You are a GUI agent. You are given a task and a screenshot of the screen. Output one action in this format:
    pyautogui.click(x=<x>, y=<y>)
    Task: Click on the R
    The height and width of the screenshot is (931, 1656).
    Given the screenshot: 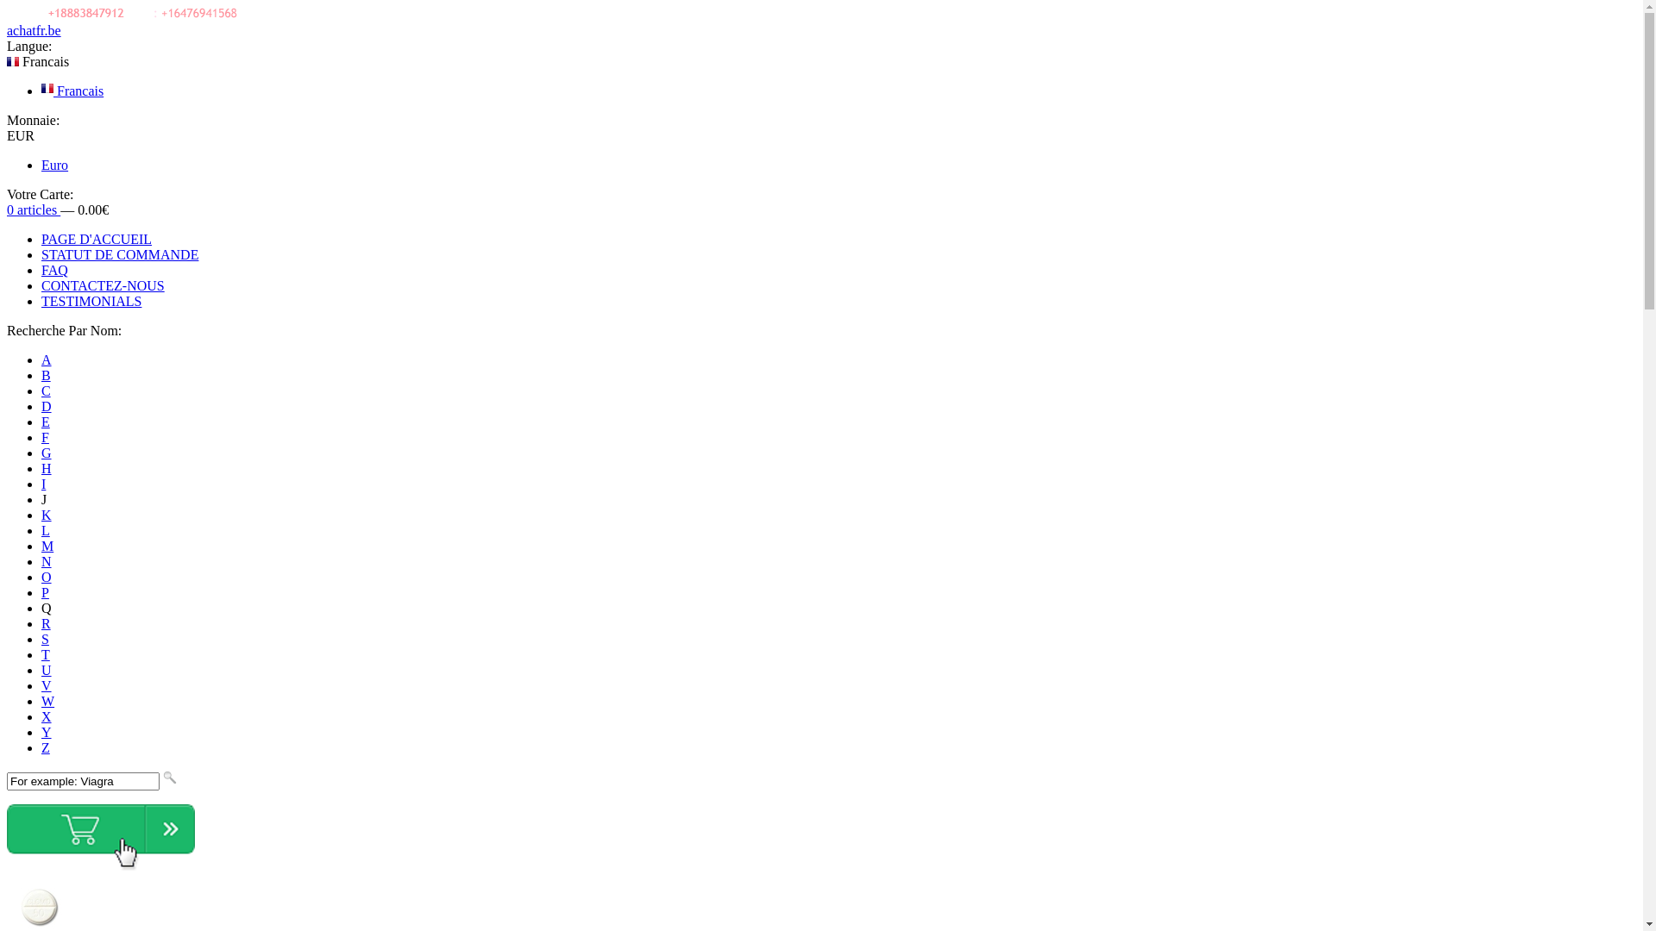 What is the action you would take?
    pyautogui.click(x=47, y=624)
    